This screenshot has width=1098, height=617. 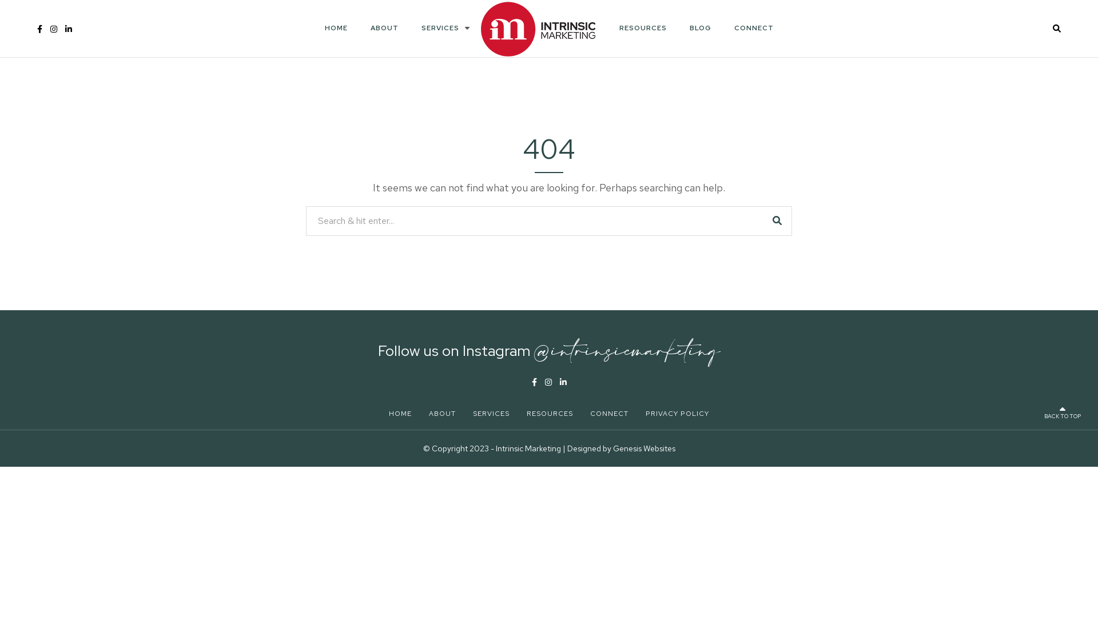 What do you see at coordinates (701, 28) in the screenshot?
I see `BLOG` at bounding box center [701, 28].